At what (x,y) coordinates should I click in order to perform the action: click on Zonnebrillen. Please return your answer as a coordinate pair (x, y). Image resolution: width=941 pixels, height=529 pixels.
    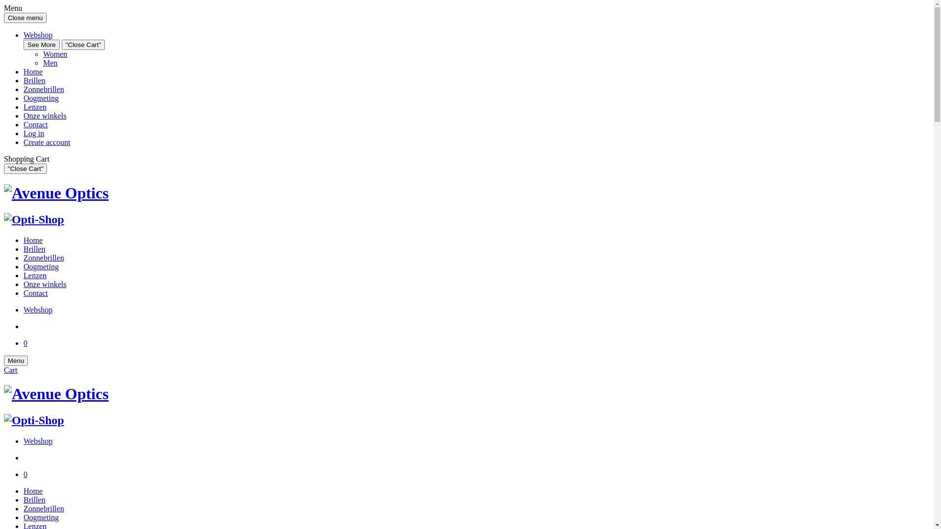
    Looking at the image, I should click on (44, 508).